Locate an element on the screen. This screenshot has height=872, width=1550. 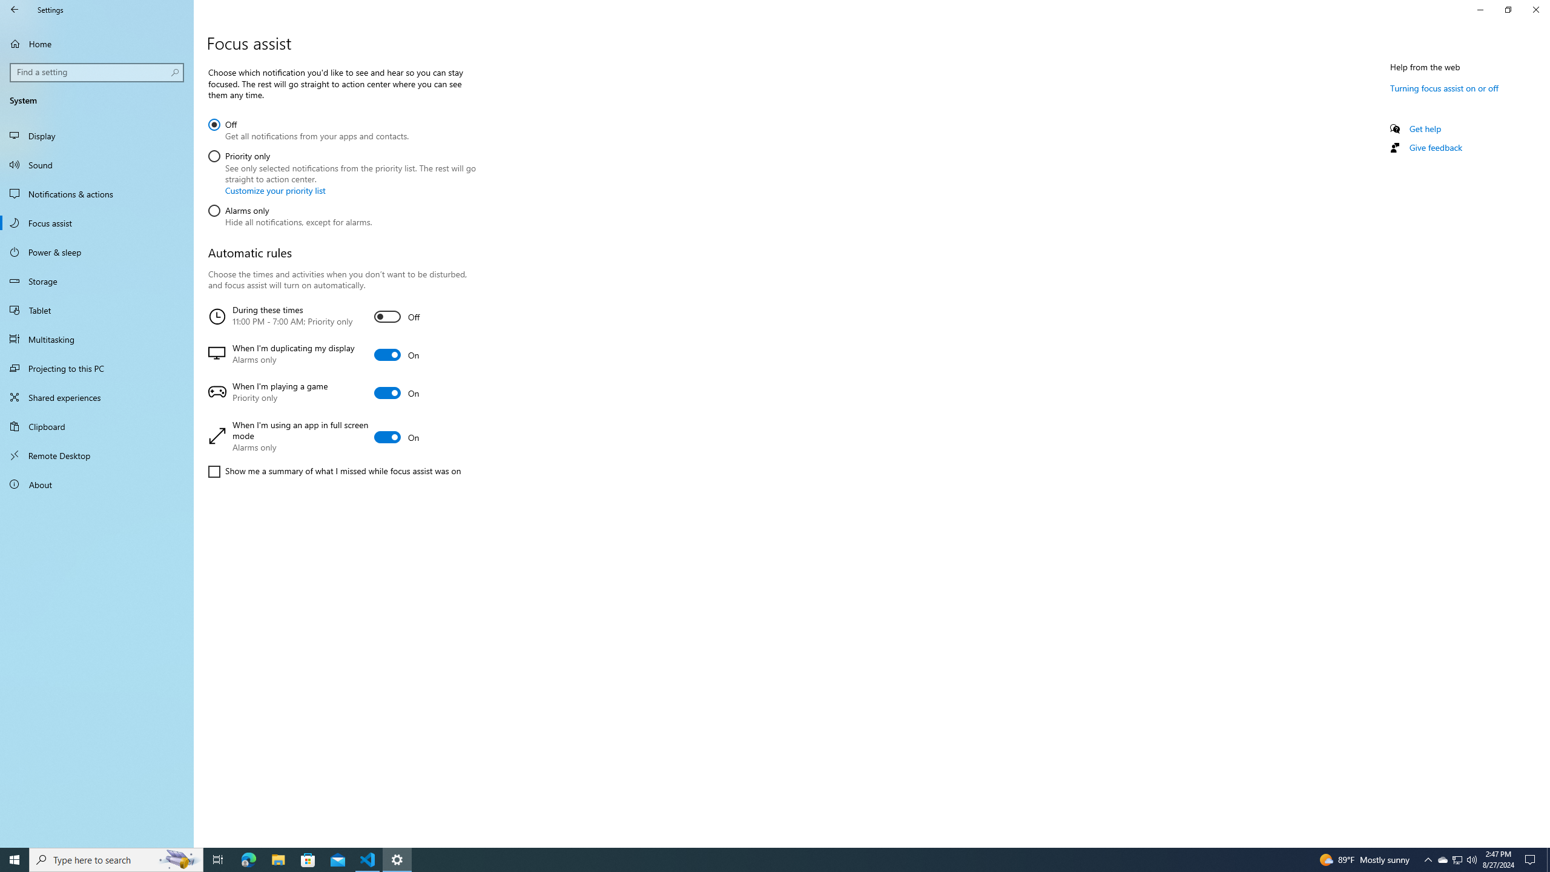
When I'm duplicating my display is located at coordinates (340, 355).